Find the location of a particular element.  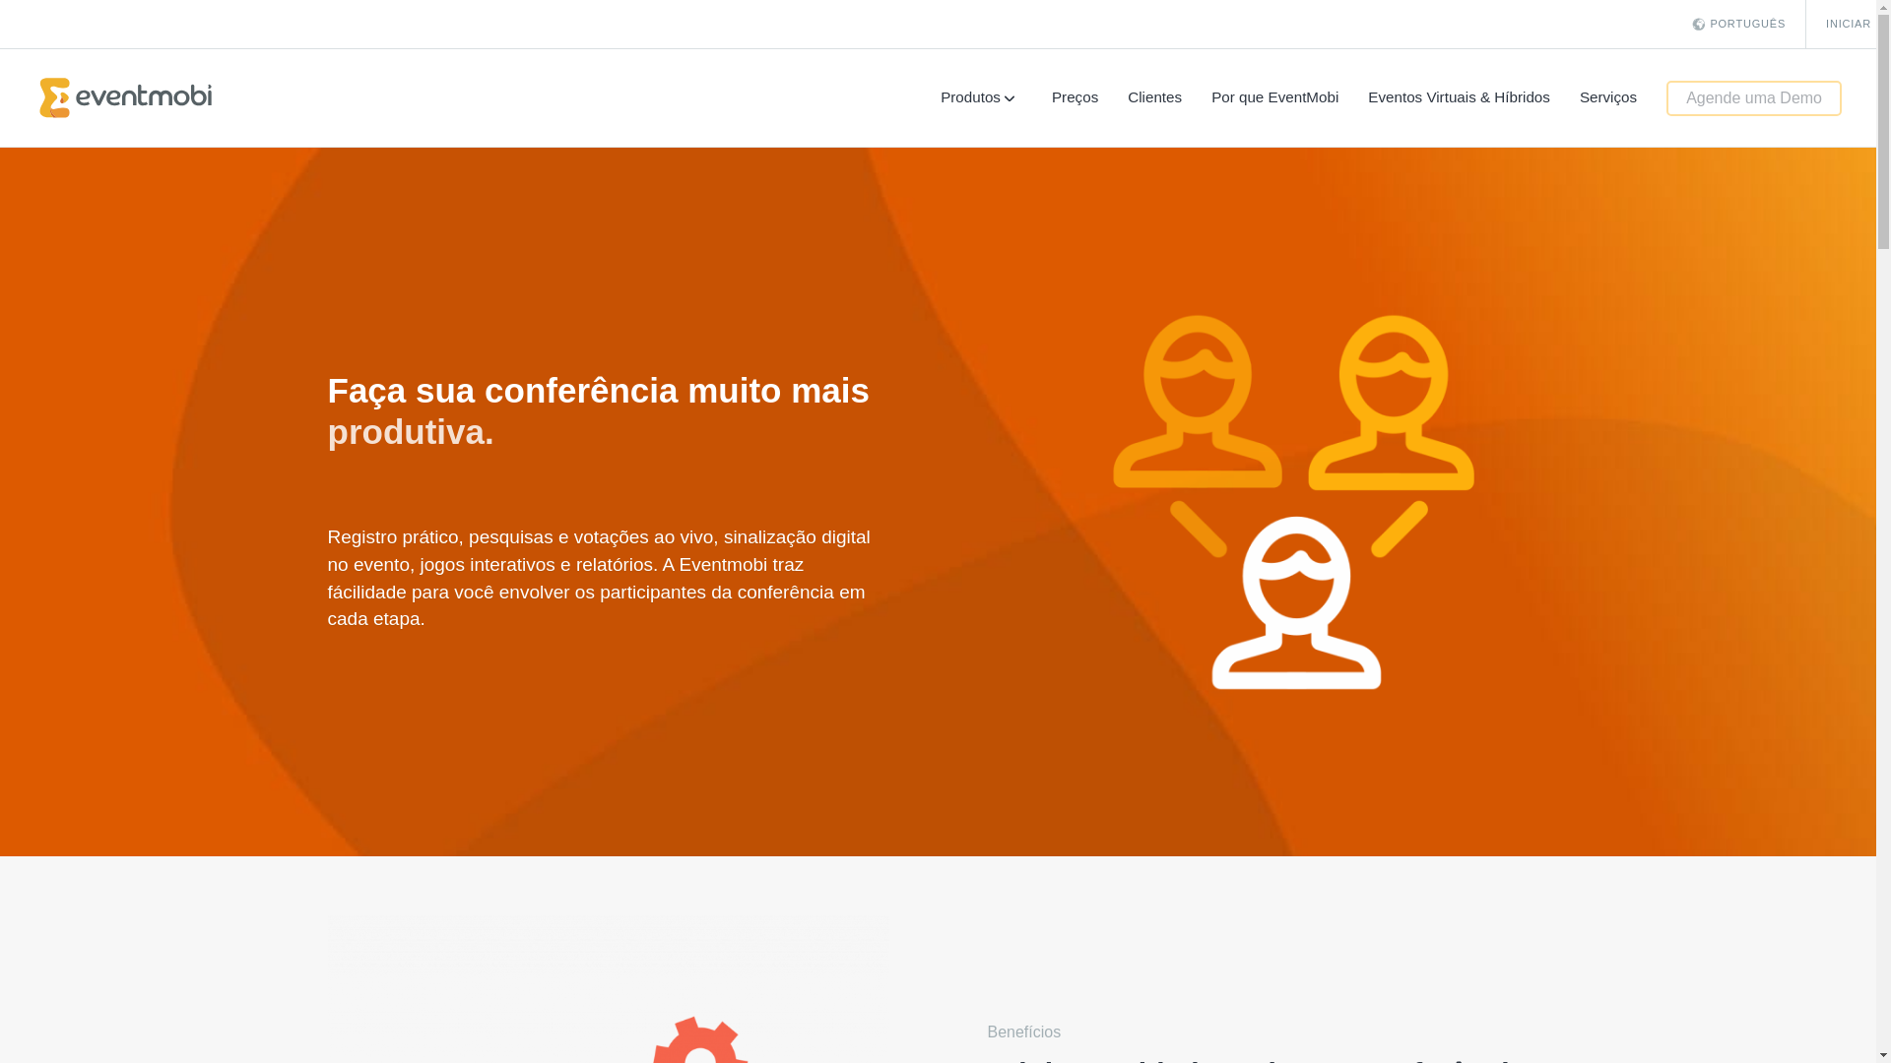

EventMobi is located at coordinates (126, 96).